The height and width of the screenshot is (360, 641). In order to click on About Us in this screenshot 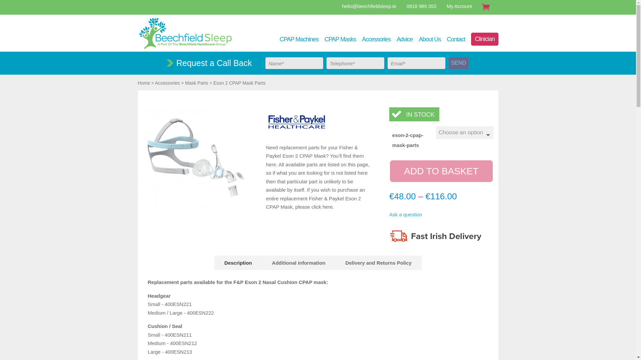, I will do `click(429, 39)`.